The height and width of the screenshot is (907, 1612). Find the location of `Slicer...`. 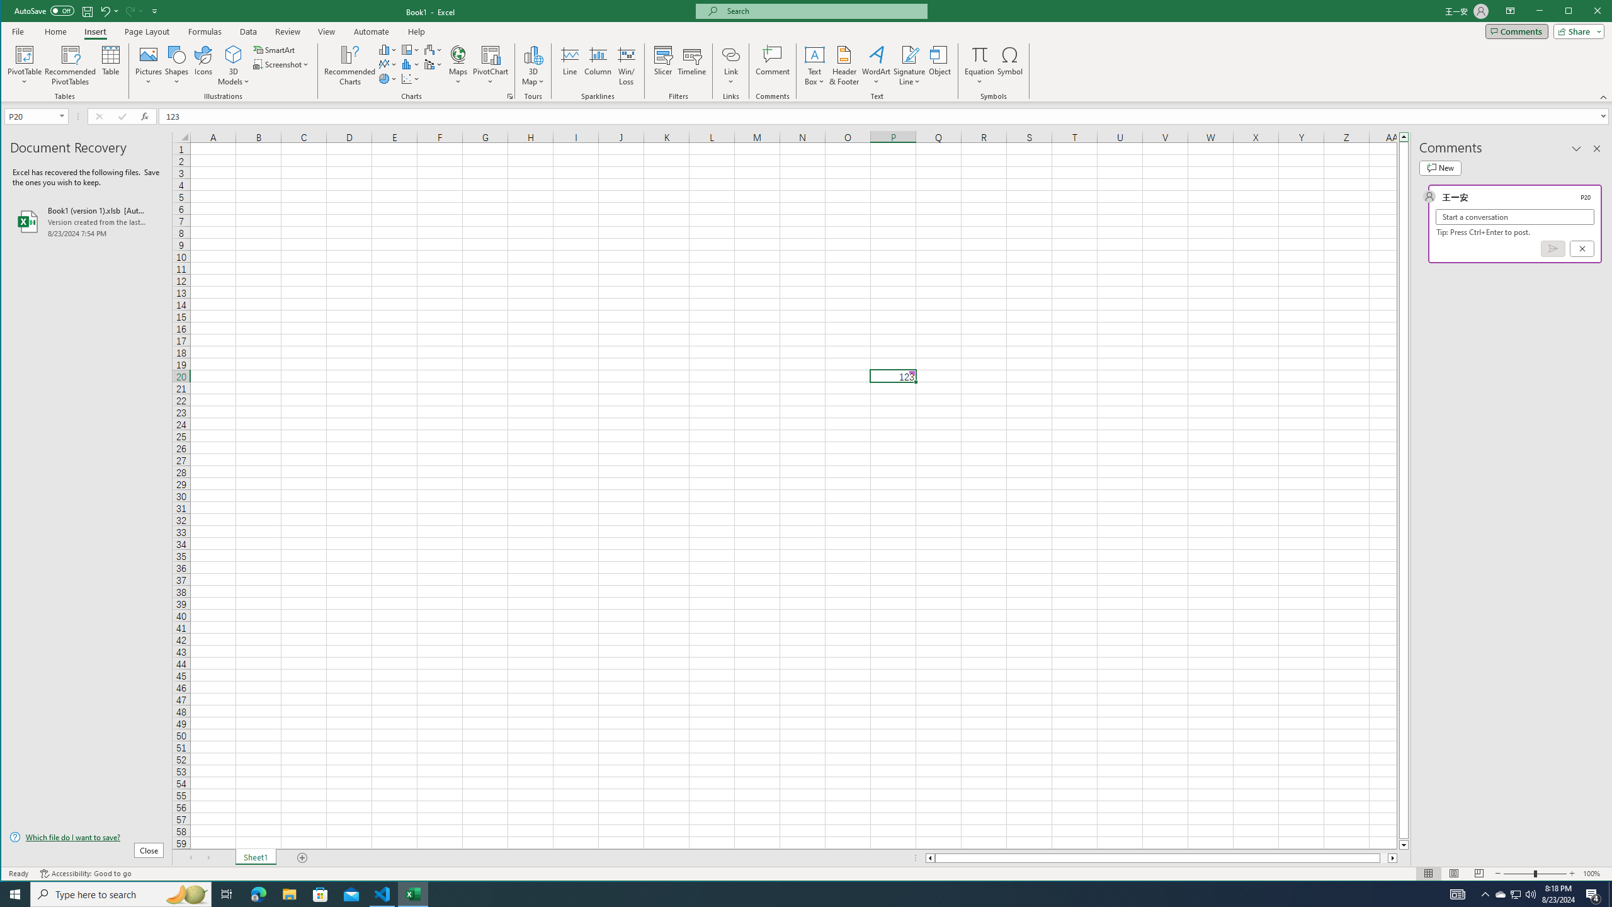

Slicer... is located at coordinates (1516, 894).